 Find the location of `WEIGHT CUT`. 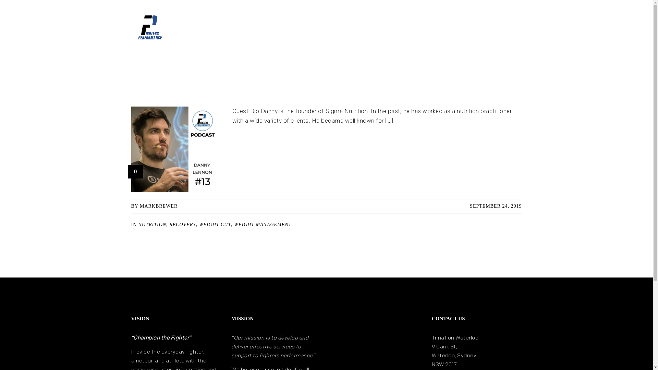

WEIGHT CUT is located at coordinates (215, 225).